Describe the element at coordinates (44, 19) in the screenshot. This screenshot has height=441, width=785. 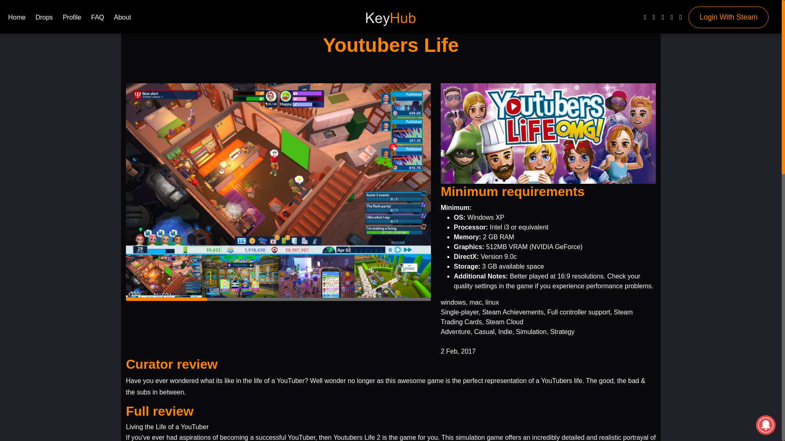
I see `Drops` at that location.